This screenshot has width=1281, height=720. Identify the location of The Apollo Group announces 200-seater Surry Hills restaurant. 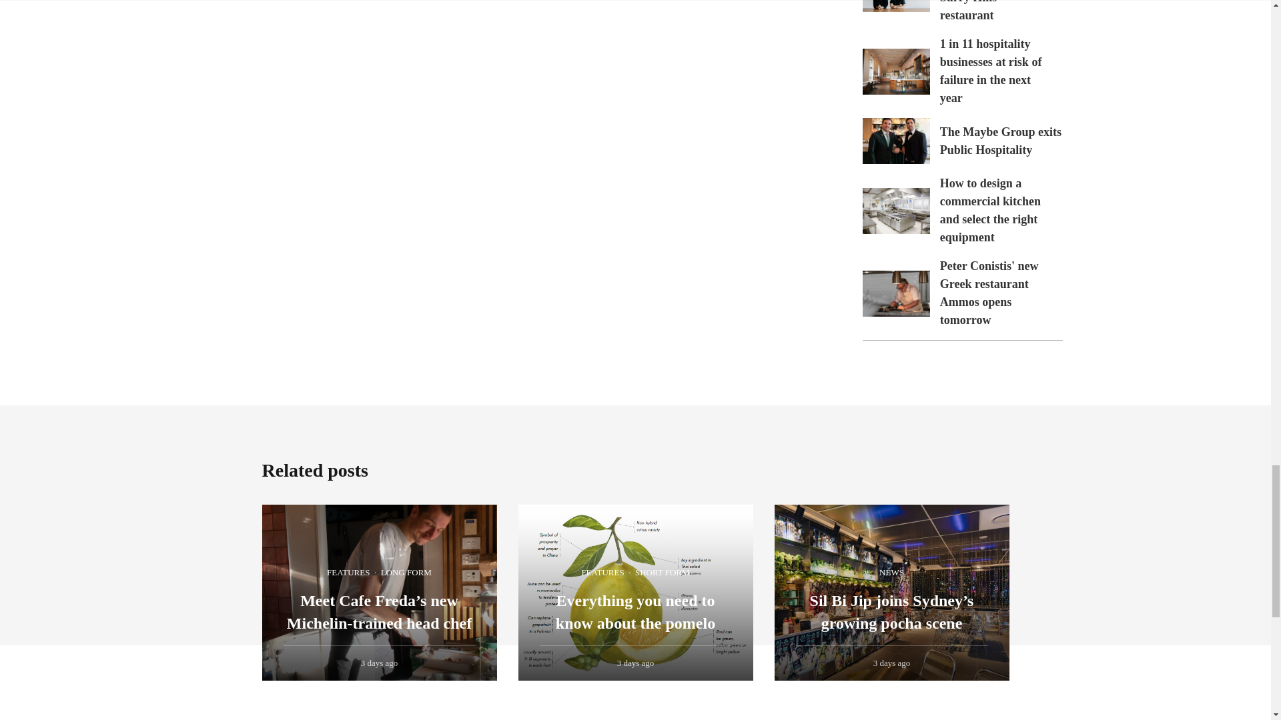
(895, 6).